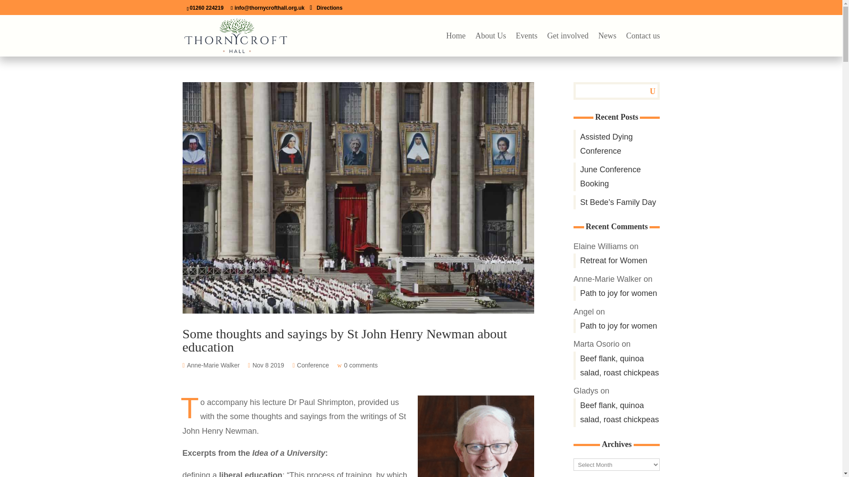 The image size is (849, 477). I want to click on Directions, so click(330, 9).